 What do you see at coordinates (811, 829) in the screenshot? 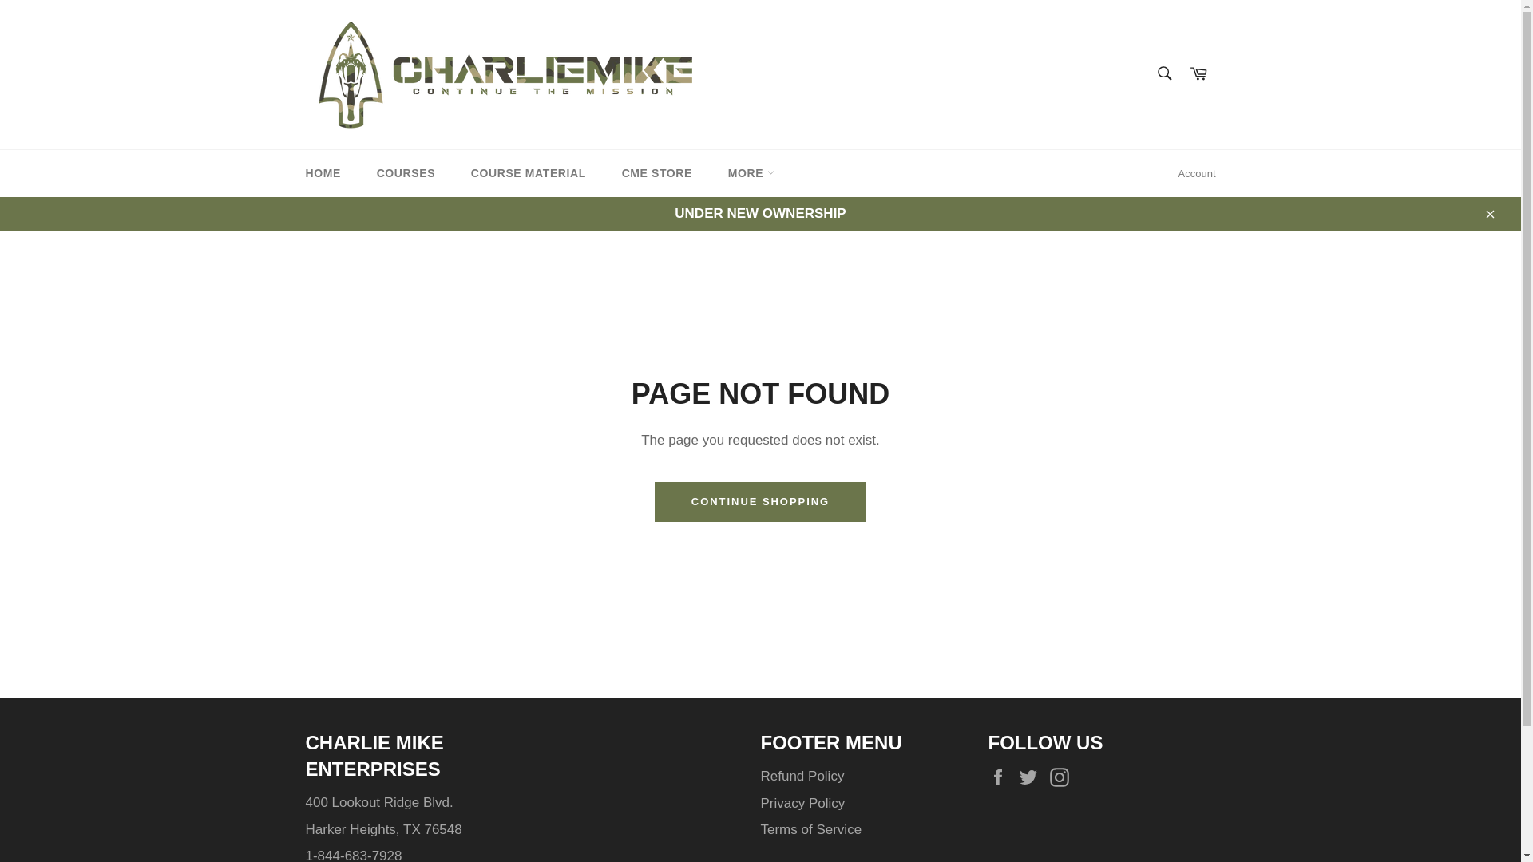
I see `Terms of Service` at bounding box center [811, 829].